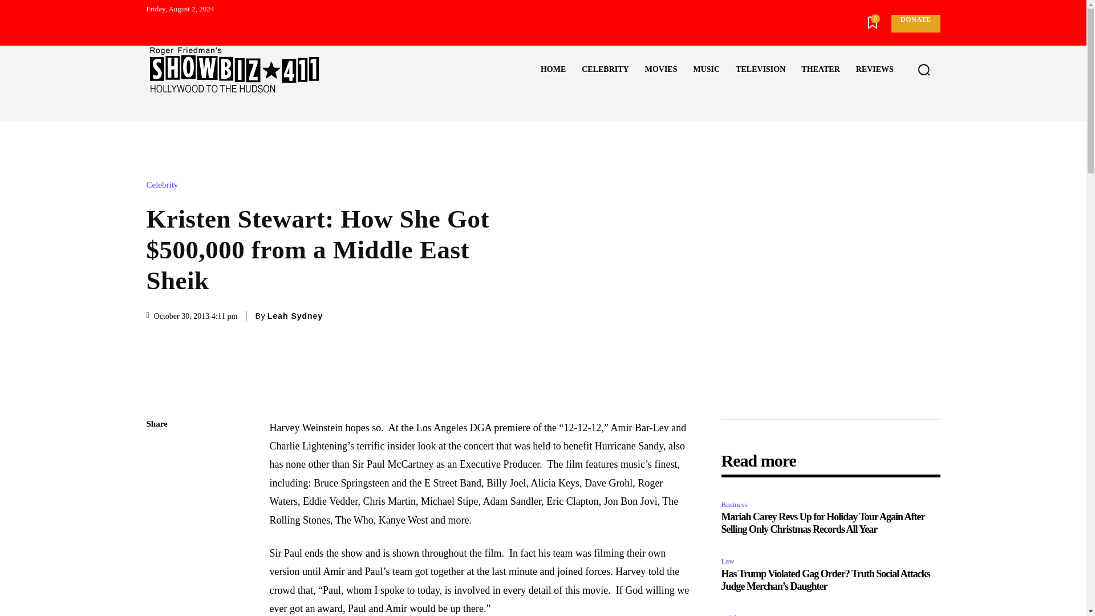  Describe the element at coordinates (605, 70) in the screenshot. I see `CELEBRITY` at that location.